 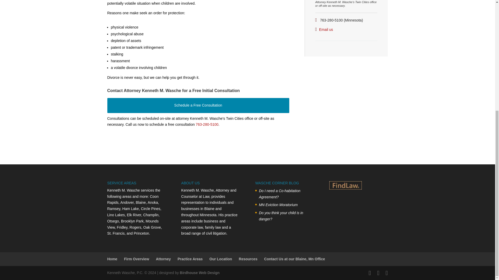 I want to click on Attorney, so click(x=163, y=259).